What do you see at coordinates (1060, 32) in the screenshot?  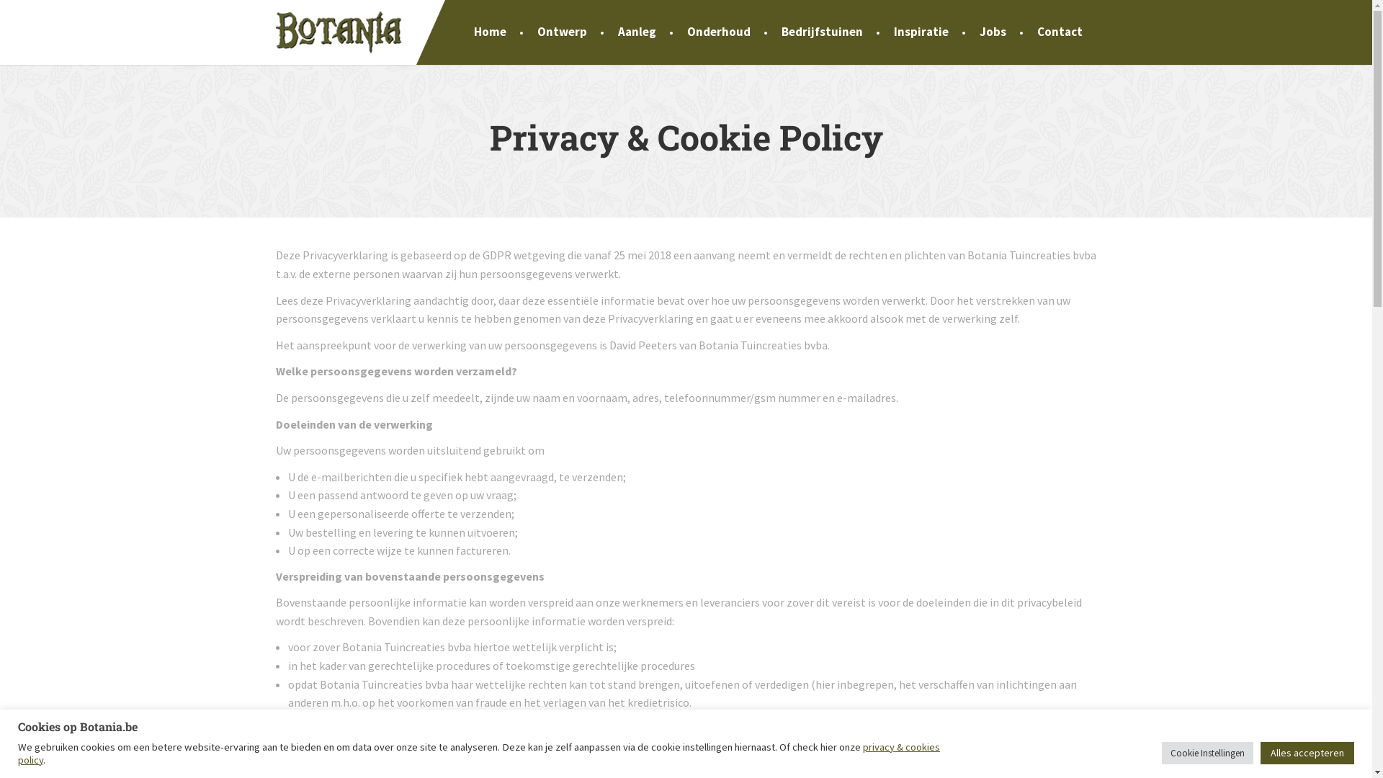 I see `Contact` at bounding box center [1060, 32].